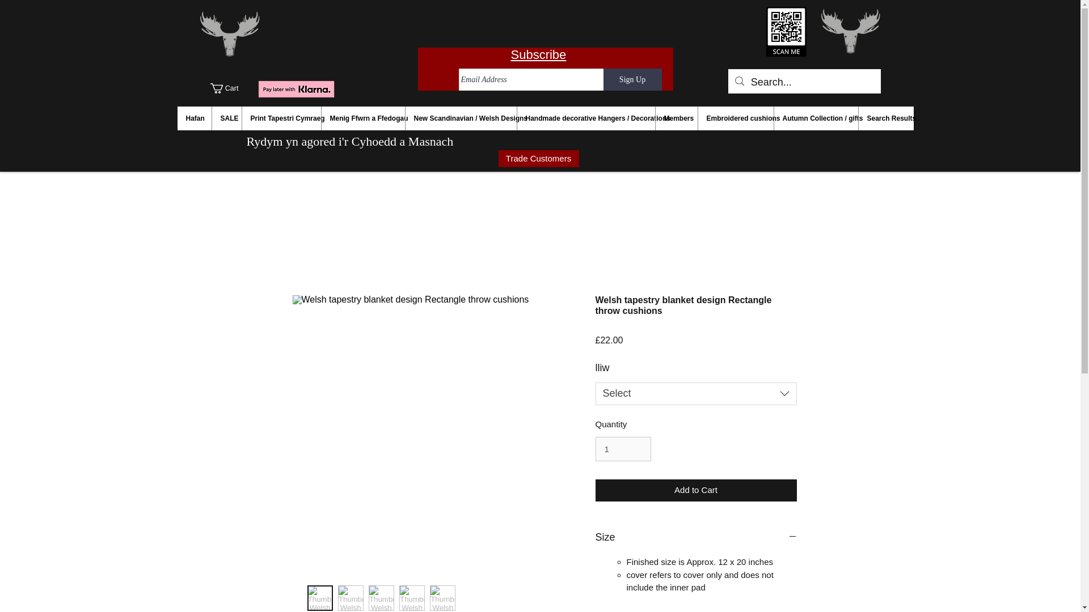 The image size is (1089, 612). What do you see at coordinates (735, 118) in the screenshot?
I see `Embroidered cushions` at bounding box center [735, 118].